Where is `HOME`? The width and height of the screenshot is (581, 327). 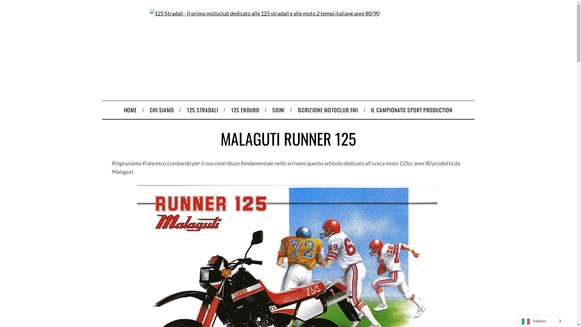 HOME is located at coordinates (130, 110).